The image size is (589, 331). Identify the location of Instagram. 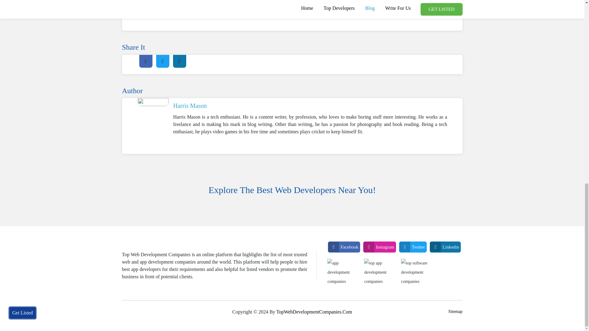
(379, 247).